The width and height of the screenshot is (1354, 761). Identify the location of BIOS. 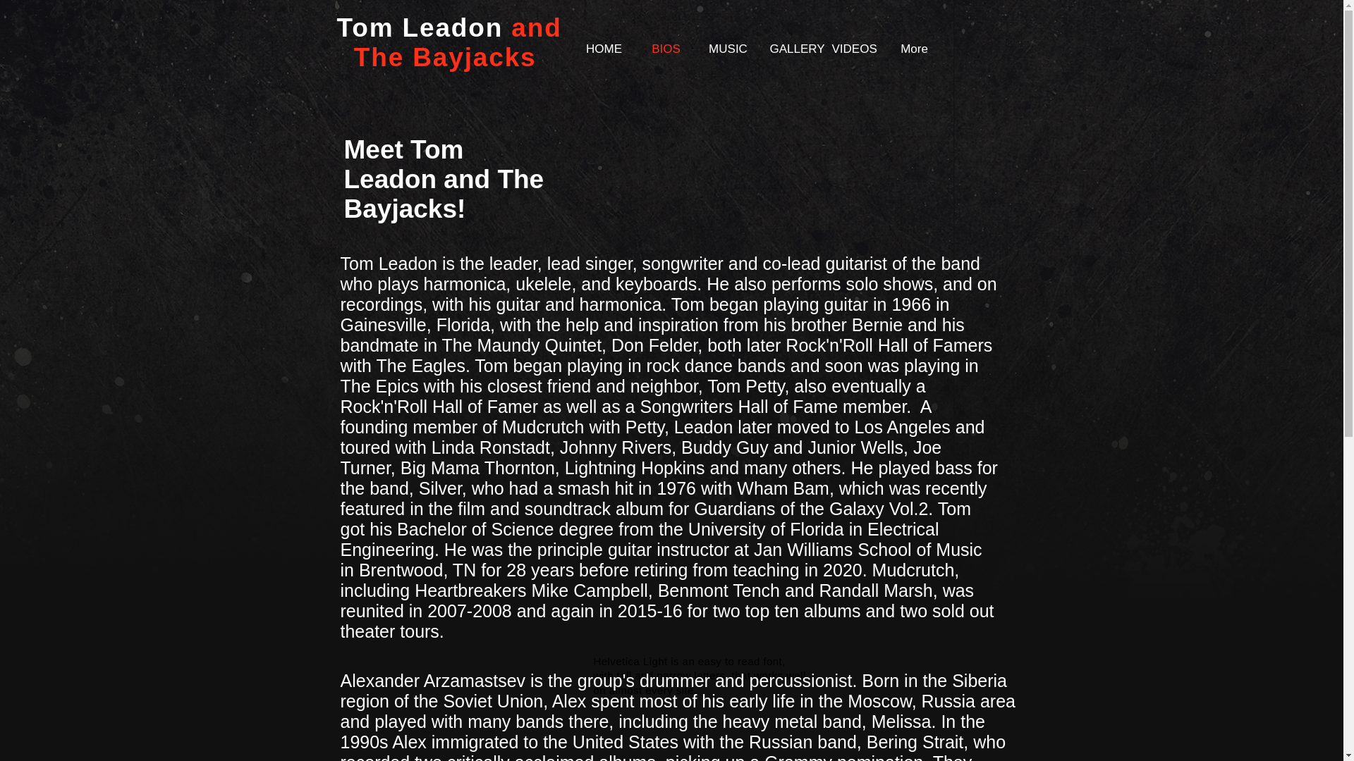
(666, 49).